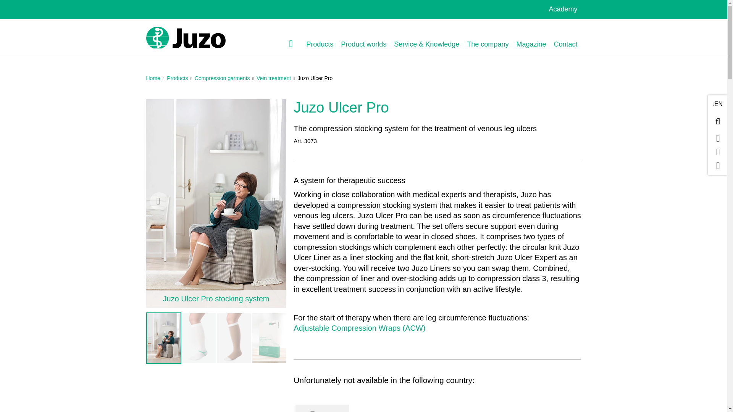 The width and height of the screenshot is (733, 412). I want to click on Juzo, so click(186, 38).